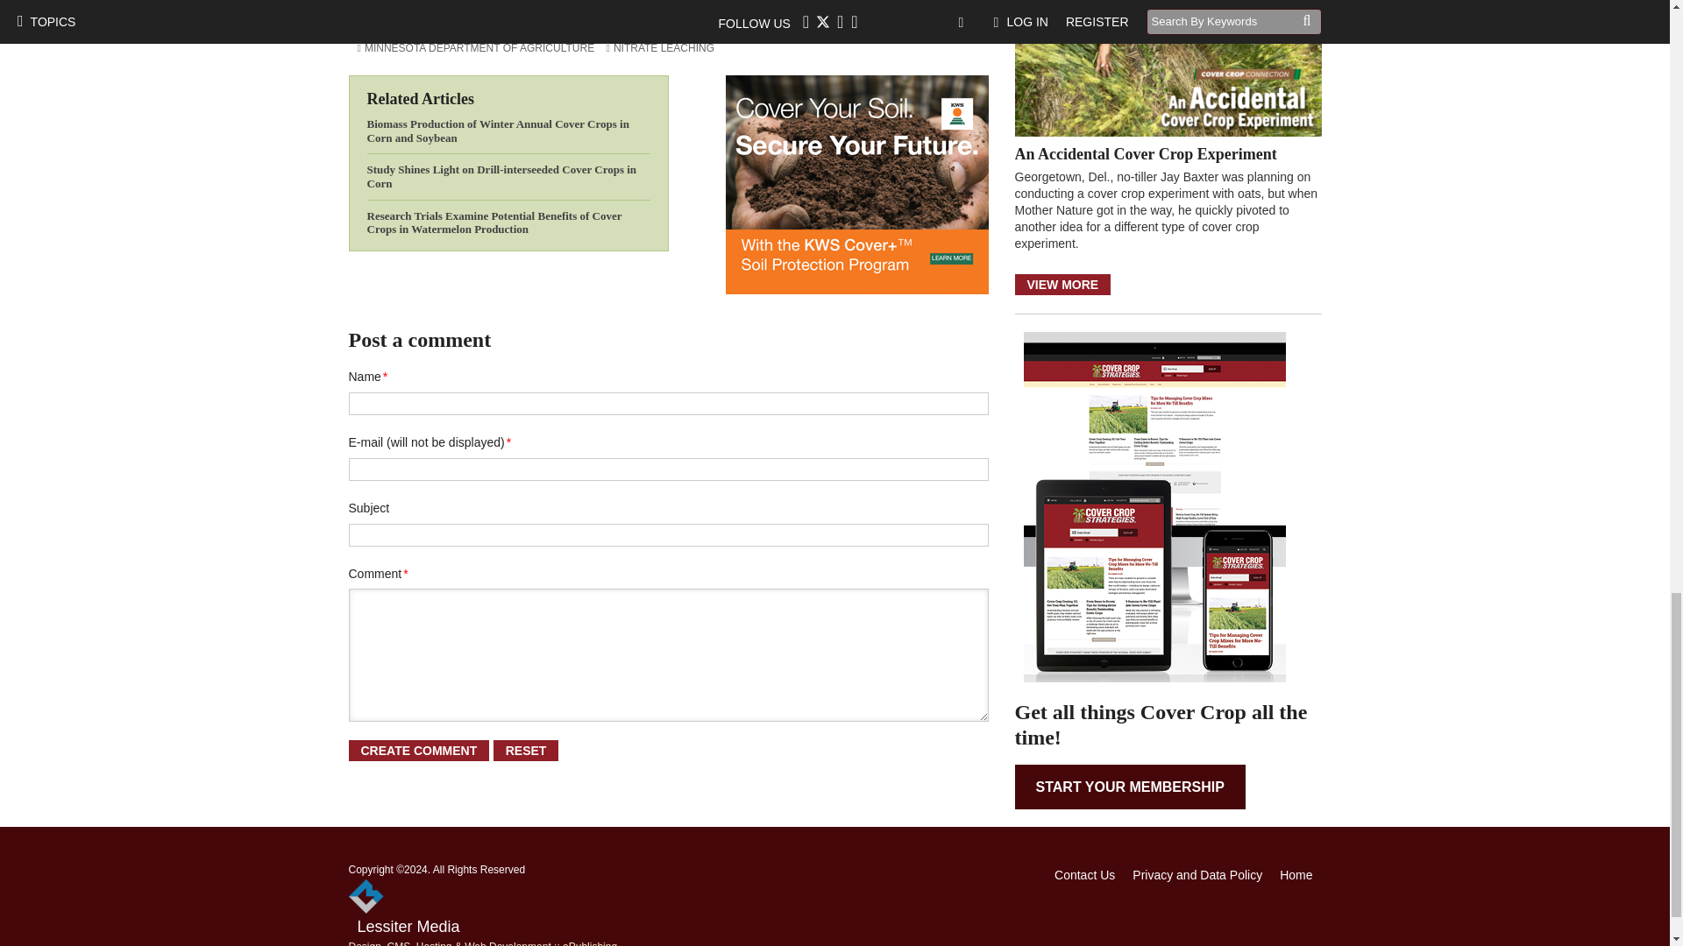 This screenshot has width=1683, height=946. What do you see at coordinates (857, 184) in the screenshot?
I see `KWS Cereals` at bounding box center [857, 184].